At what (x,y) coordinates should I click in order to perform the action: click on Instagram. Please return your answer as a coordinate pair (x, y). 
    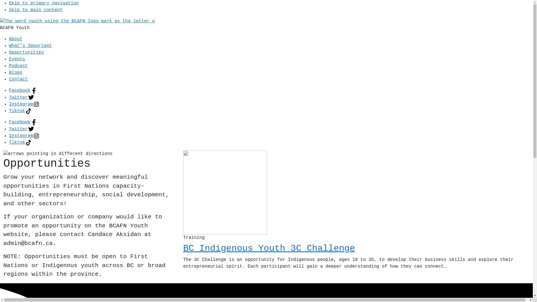
    Looking at the image, I should click on (24, 136).